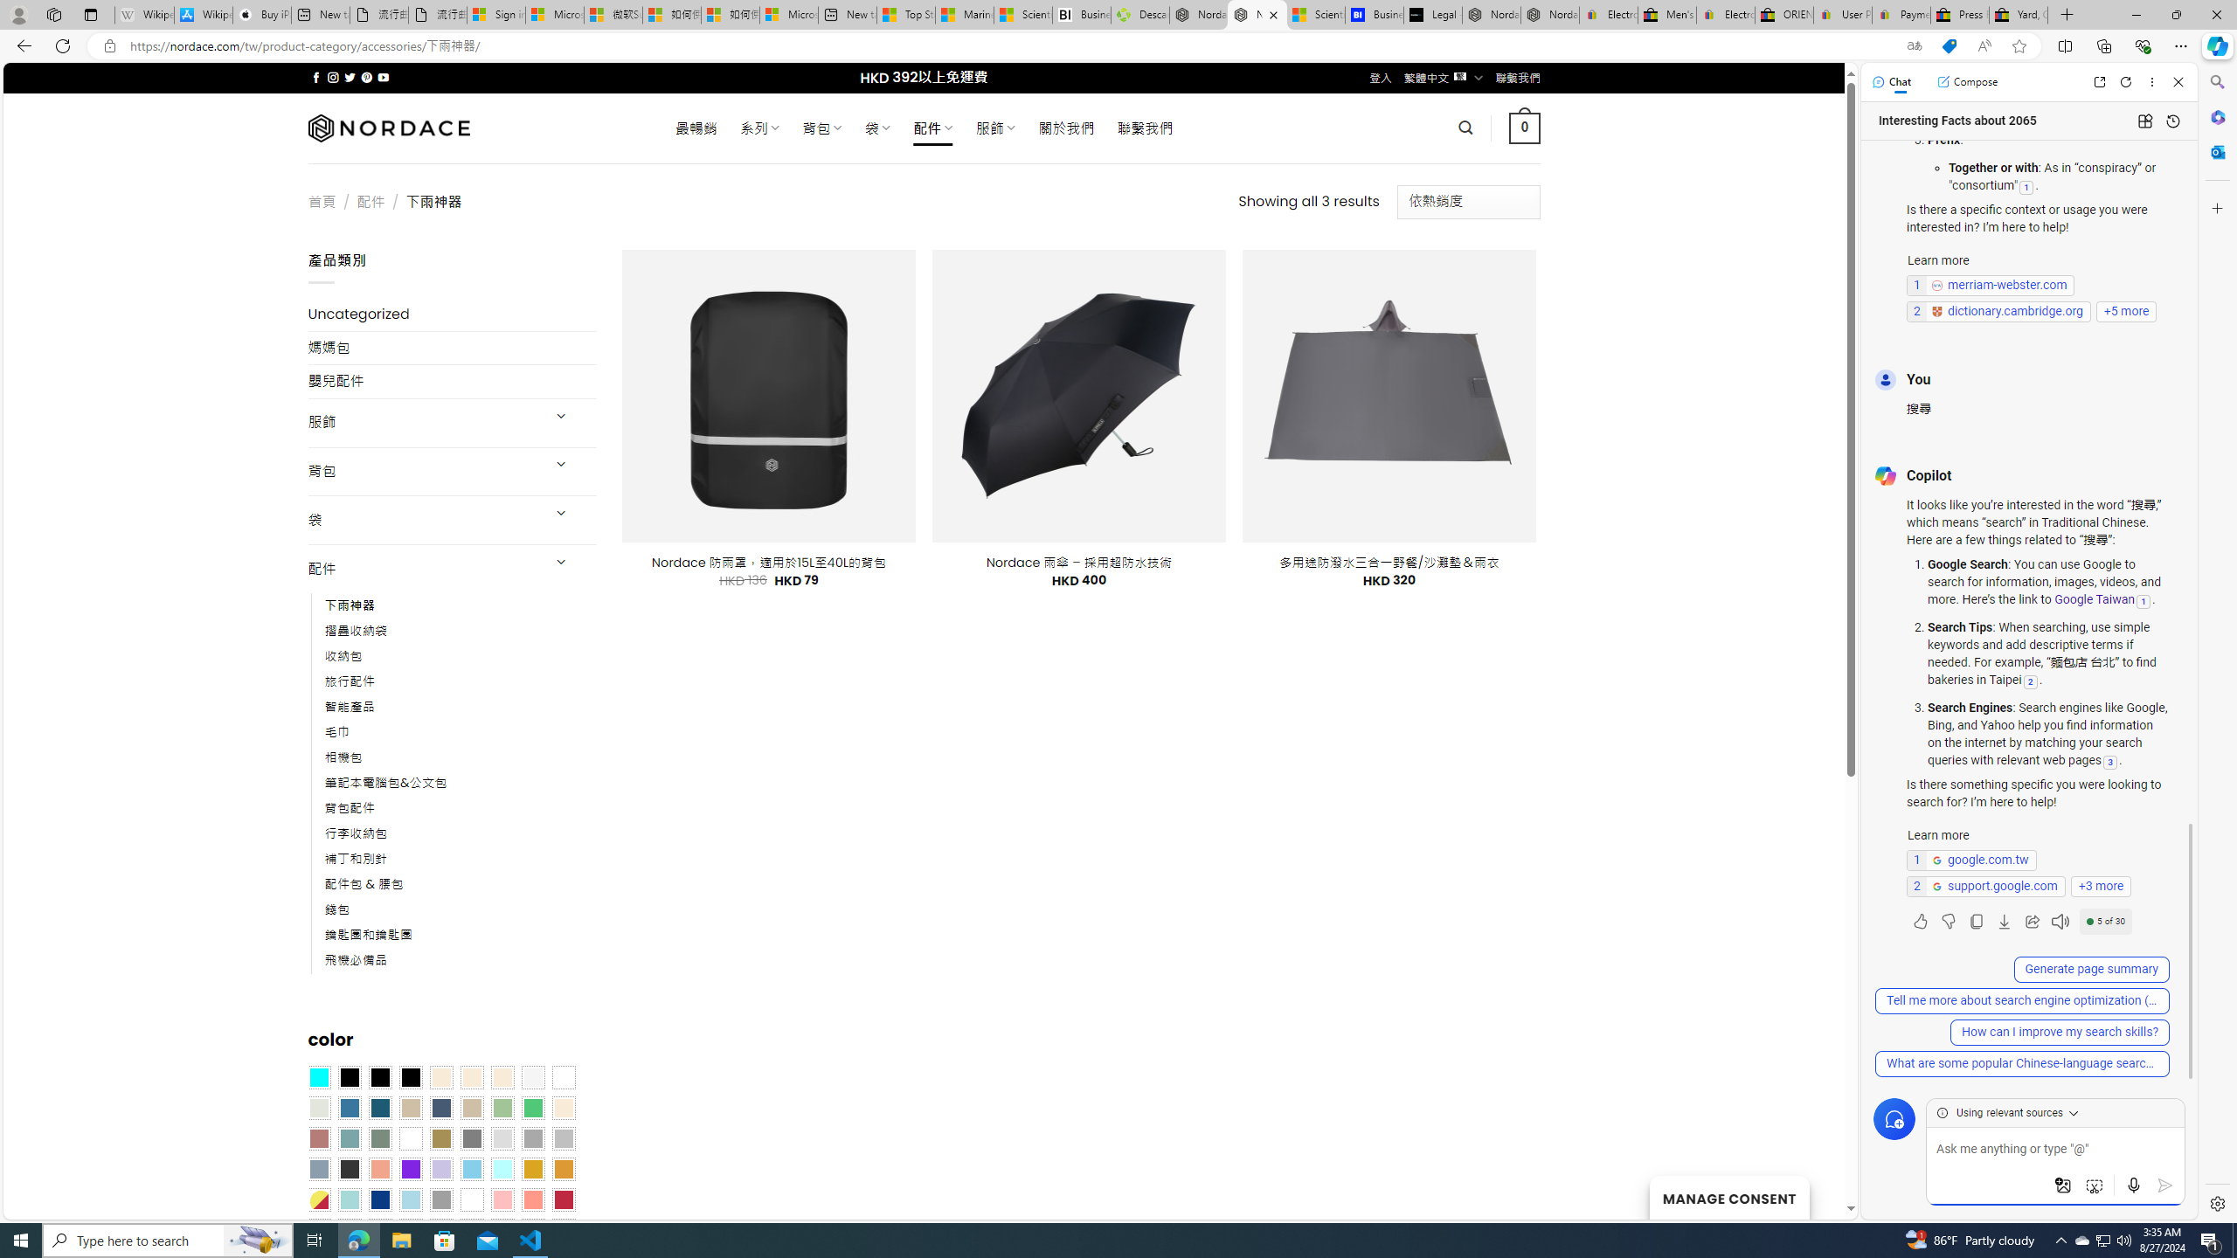  I want to click on Microsoft account | Account Checkup, so click(788, 15).